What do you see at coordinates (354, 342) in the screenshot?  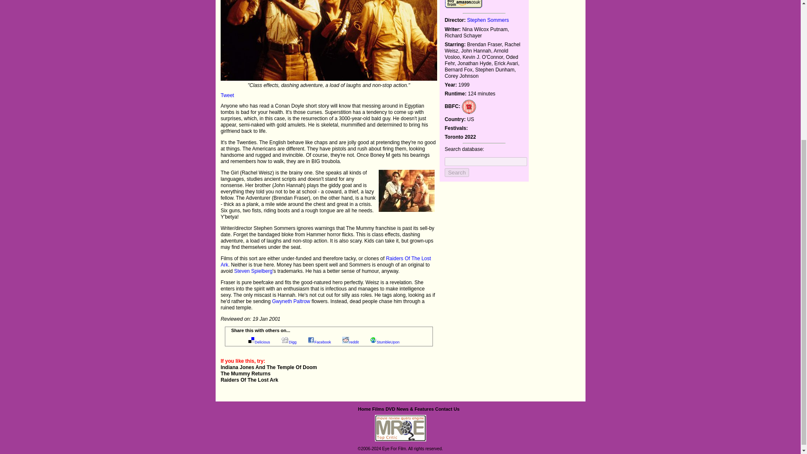 I see `Post this to reddit` at bounding box center [354, 342].